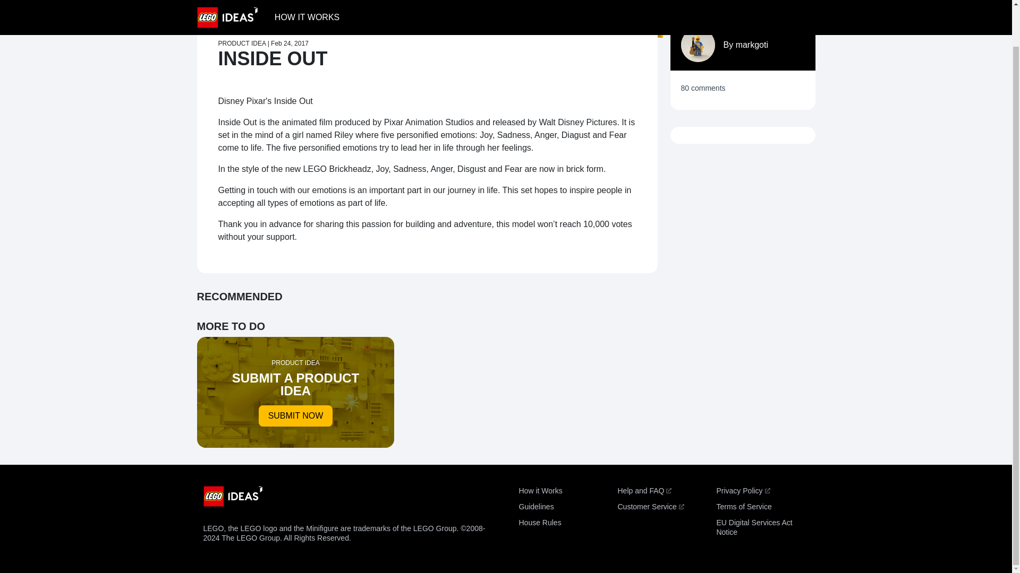 The image size is (1020, 573). What do you see at coordinates (540, 490) in the screenshot?
I see `Privacy Policy` at bounding box center [540, 490].